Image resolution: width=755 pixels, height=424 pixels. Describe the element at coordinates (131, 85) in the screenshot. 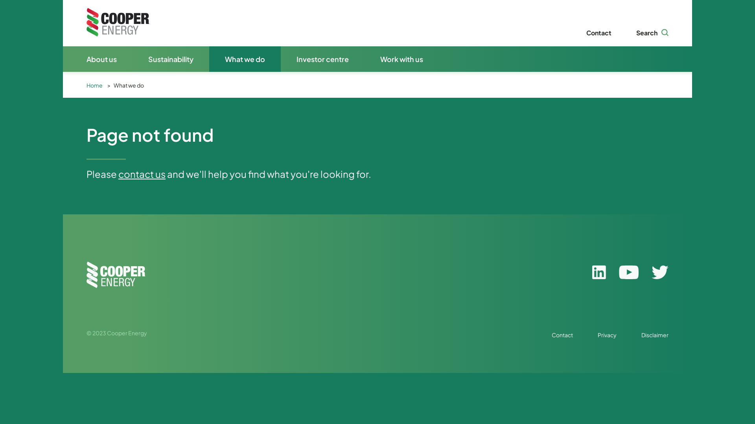

I see `What we do` at that location.